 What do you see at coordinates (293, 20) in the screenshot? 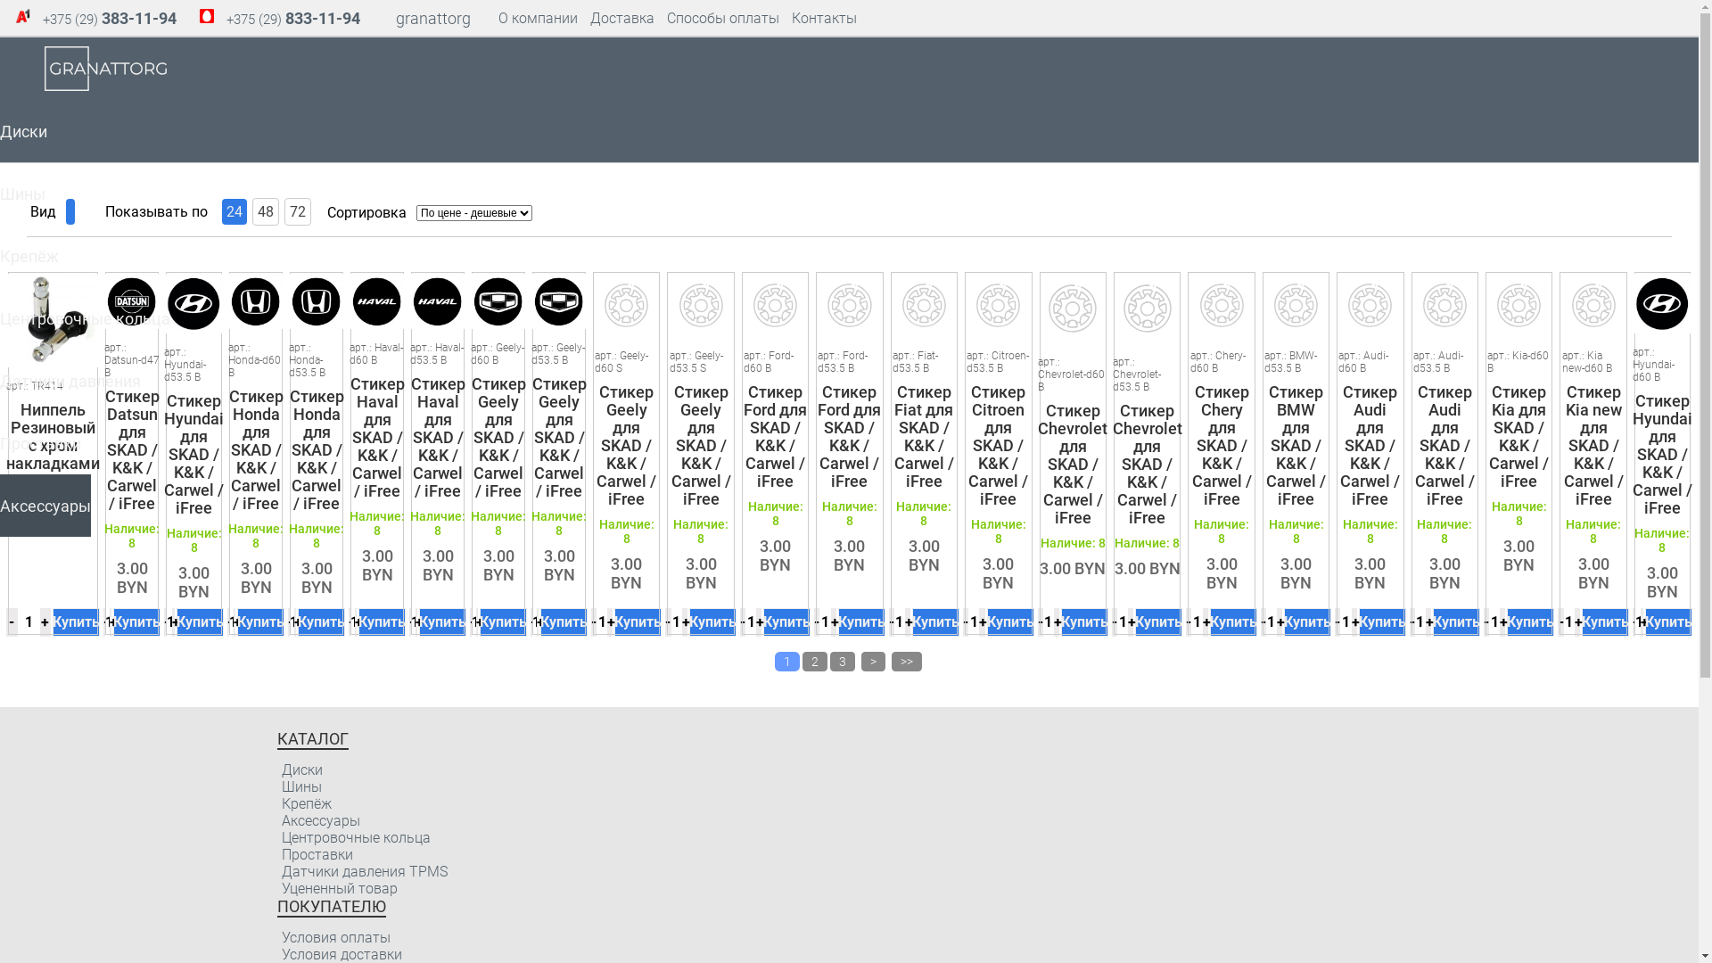
I see `+375 (29) 833-11-94` at bounding box center [293, 20].